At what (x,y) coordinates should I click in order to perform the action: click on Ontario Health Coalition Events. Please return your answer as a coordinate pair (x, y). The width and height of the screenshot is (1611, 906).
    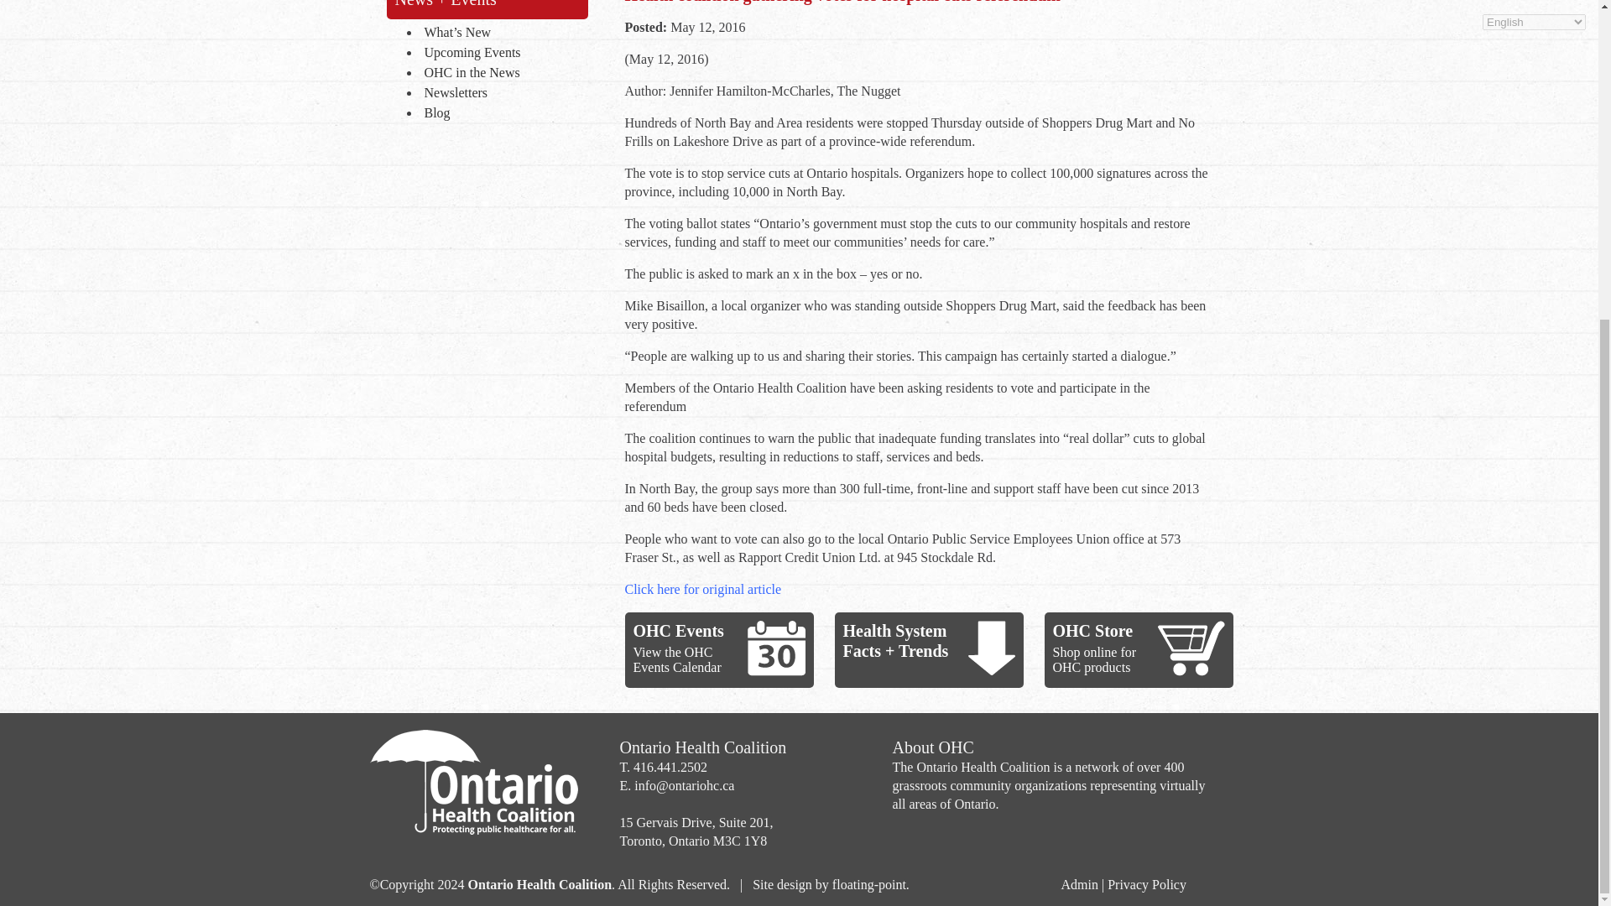
    Looking at the image, I should click on (775, 648).